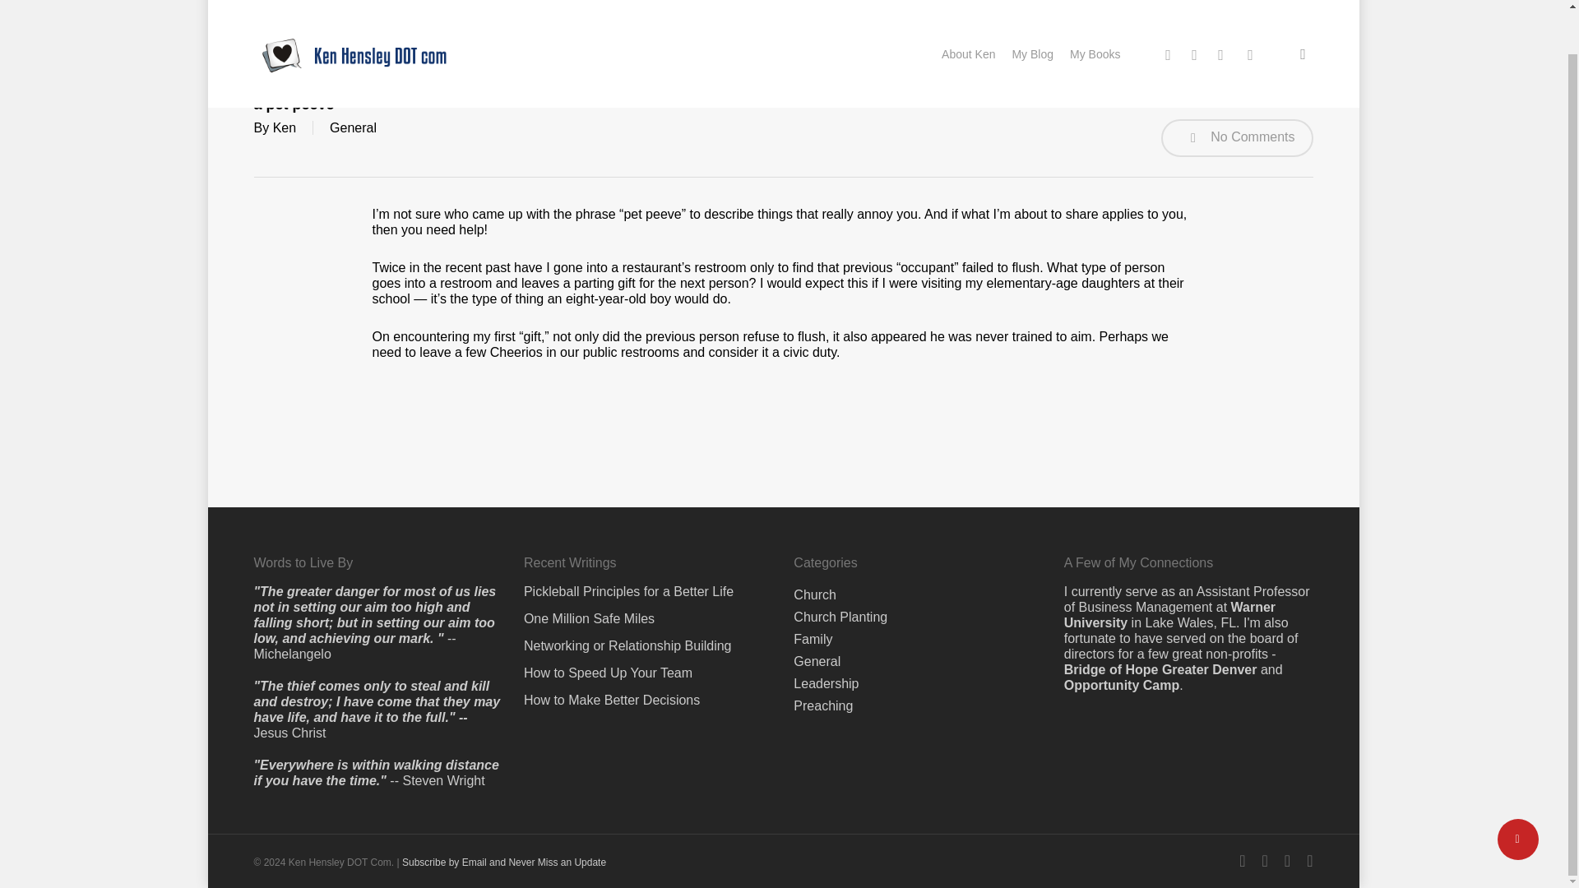  I want to click on Preaching, so click(822, 660).